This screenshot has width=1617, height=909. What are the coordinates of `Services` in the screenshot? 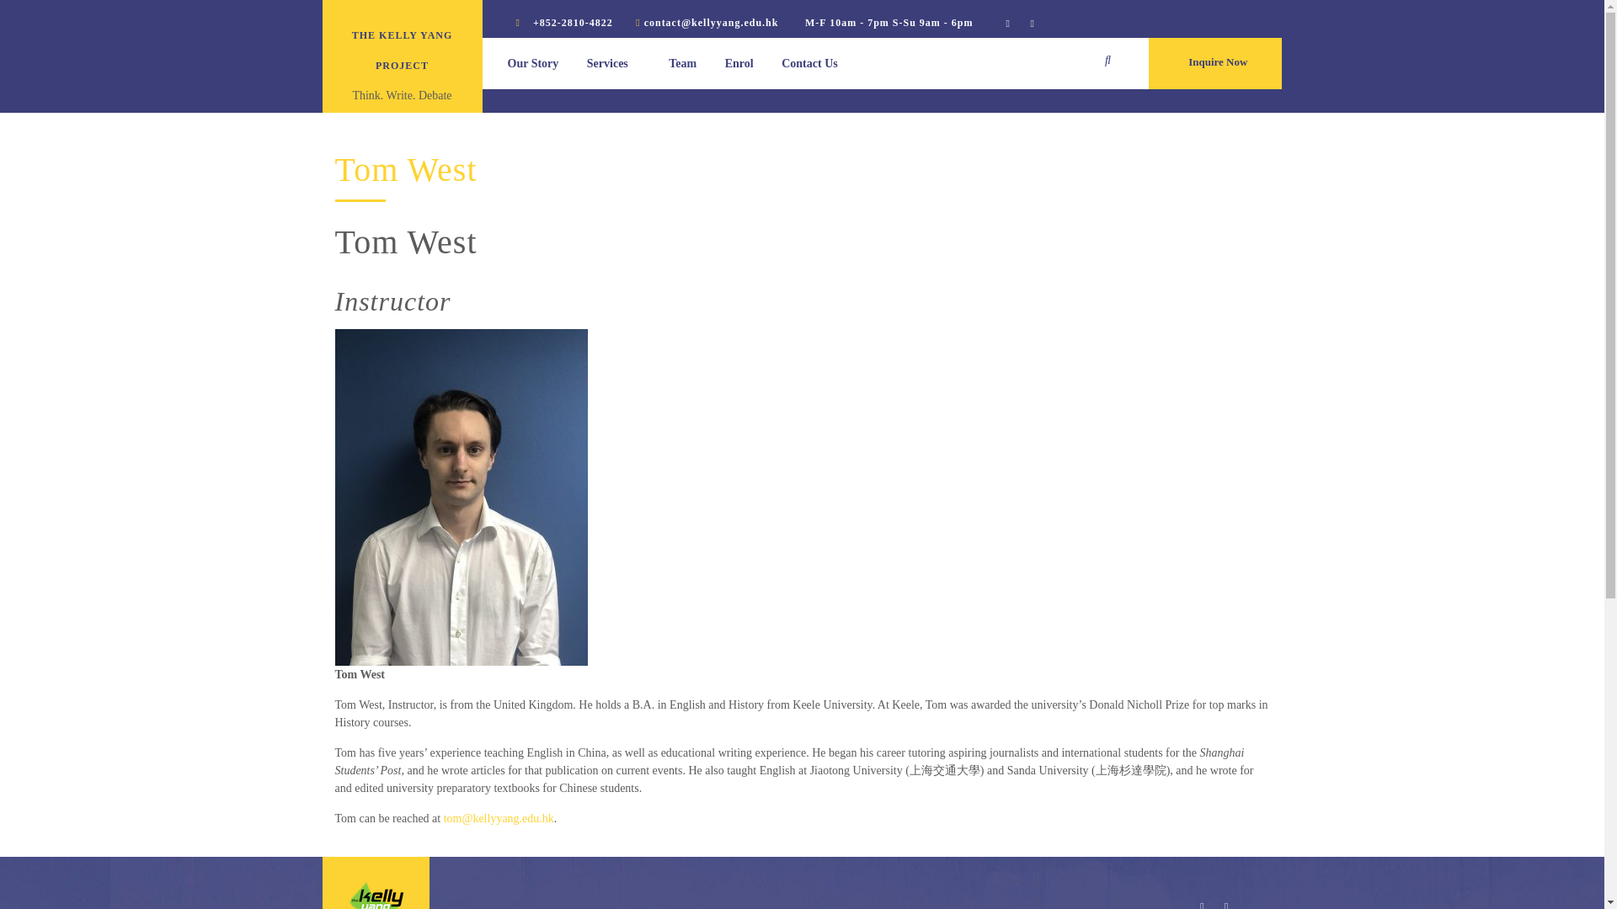 It's located at (613, 63).